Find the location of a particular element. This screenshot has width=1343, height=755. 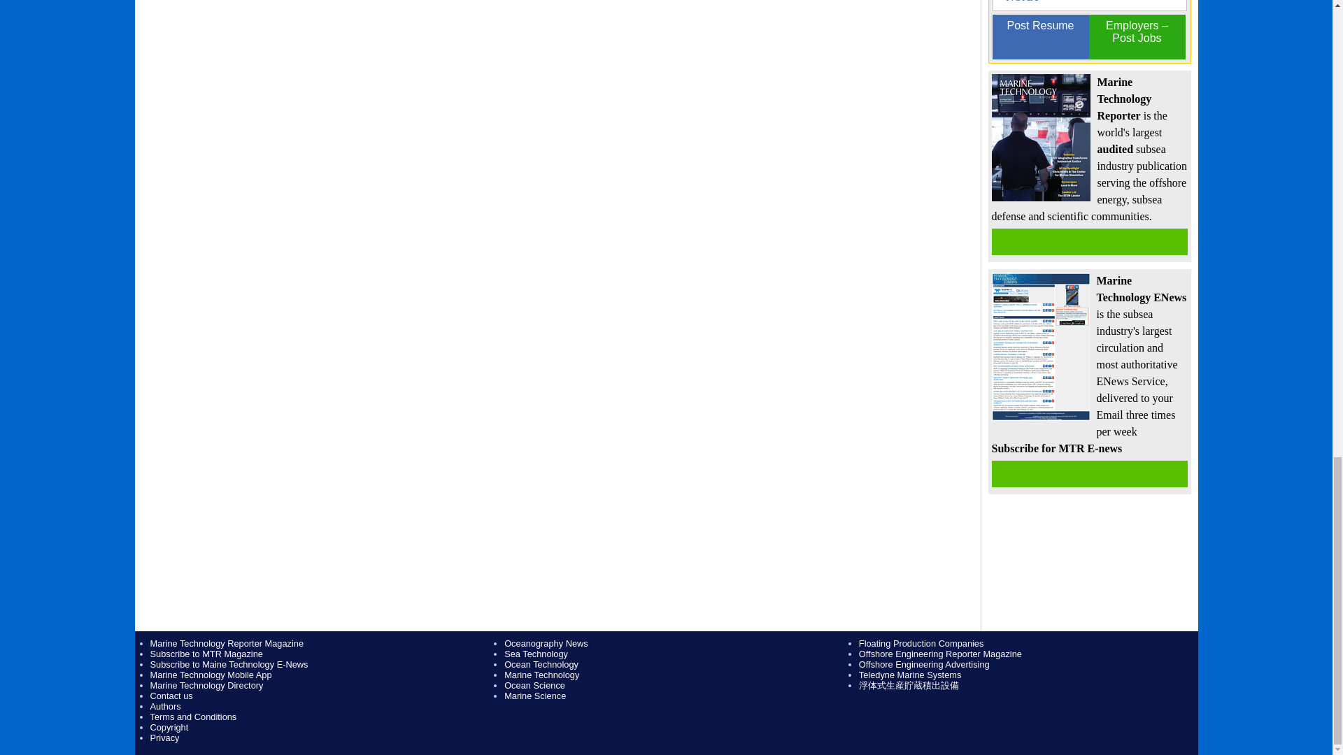

Subscribe to Marine technology Reporter Magazine is located at coordinates (206, 653).